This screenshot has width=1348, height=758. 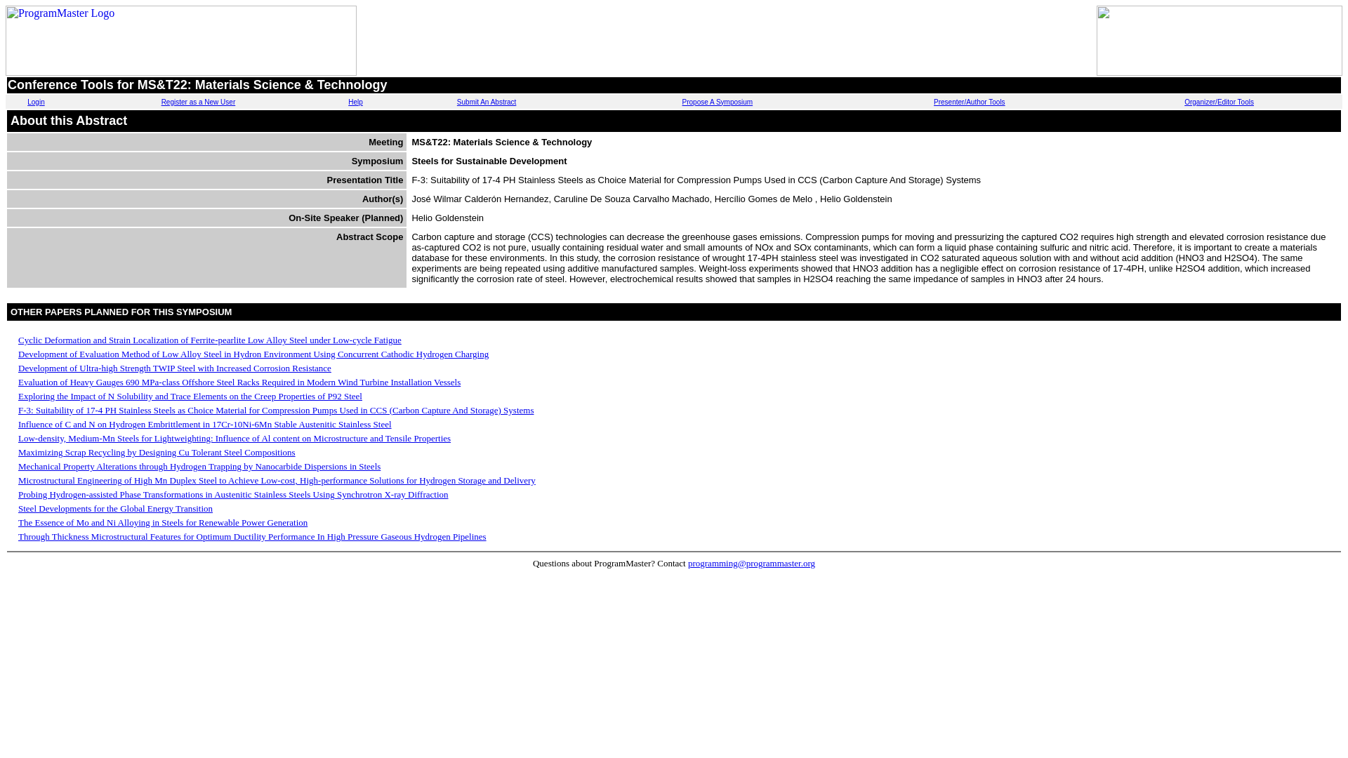 I want to click on Steel Developments for the Global Energy Transition, so click(x=115, y=508).